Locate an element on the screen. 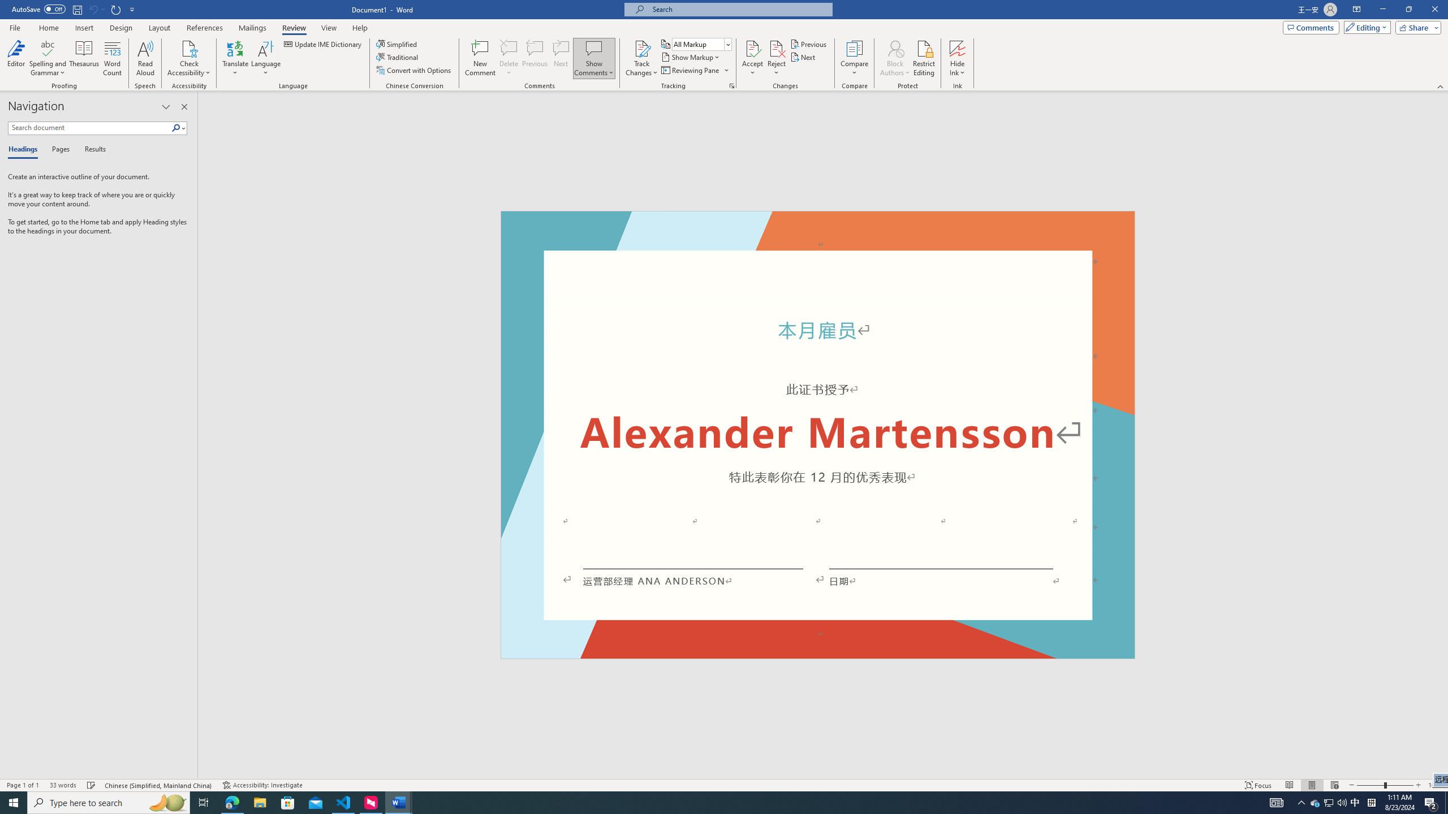 The width and height of the screenshot is (1448, 814). Check Accessibility is located at coordinates (189, 48).